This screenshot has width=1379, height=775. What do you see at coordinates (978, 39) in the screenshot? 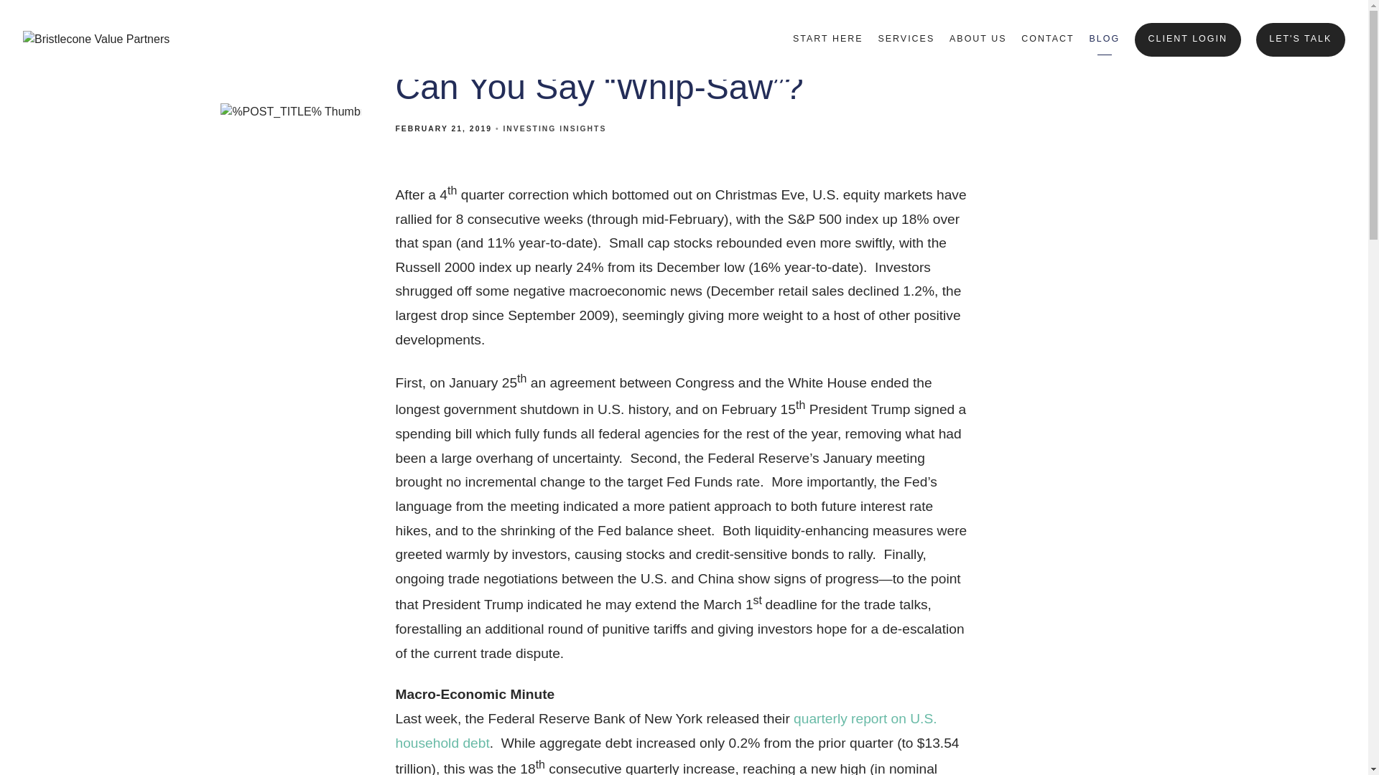
I see `ABOUT US` at bounding box center [978, 39].